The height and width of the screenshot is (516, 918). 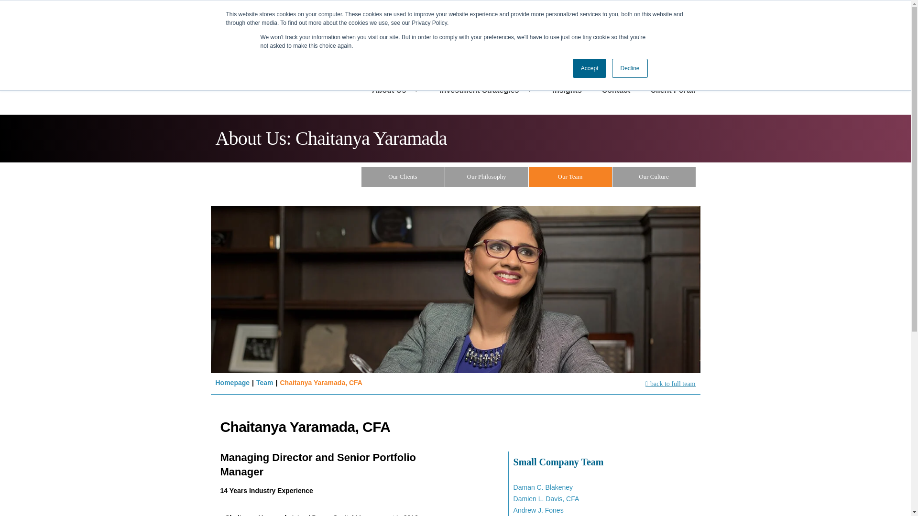 What do you see at coordinates (543, 487) in the screenshot?
I see `Daman C. Blakeney` at bounding box center [543, 487].